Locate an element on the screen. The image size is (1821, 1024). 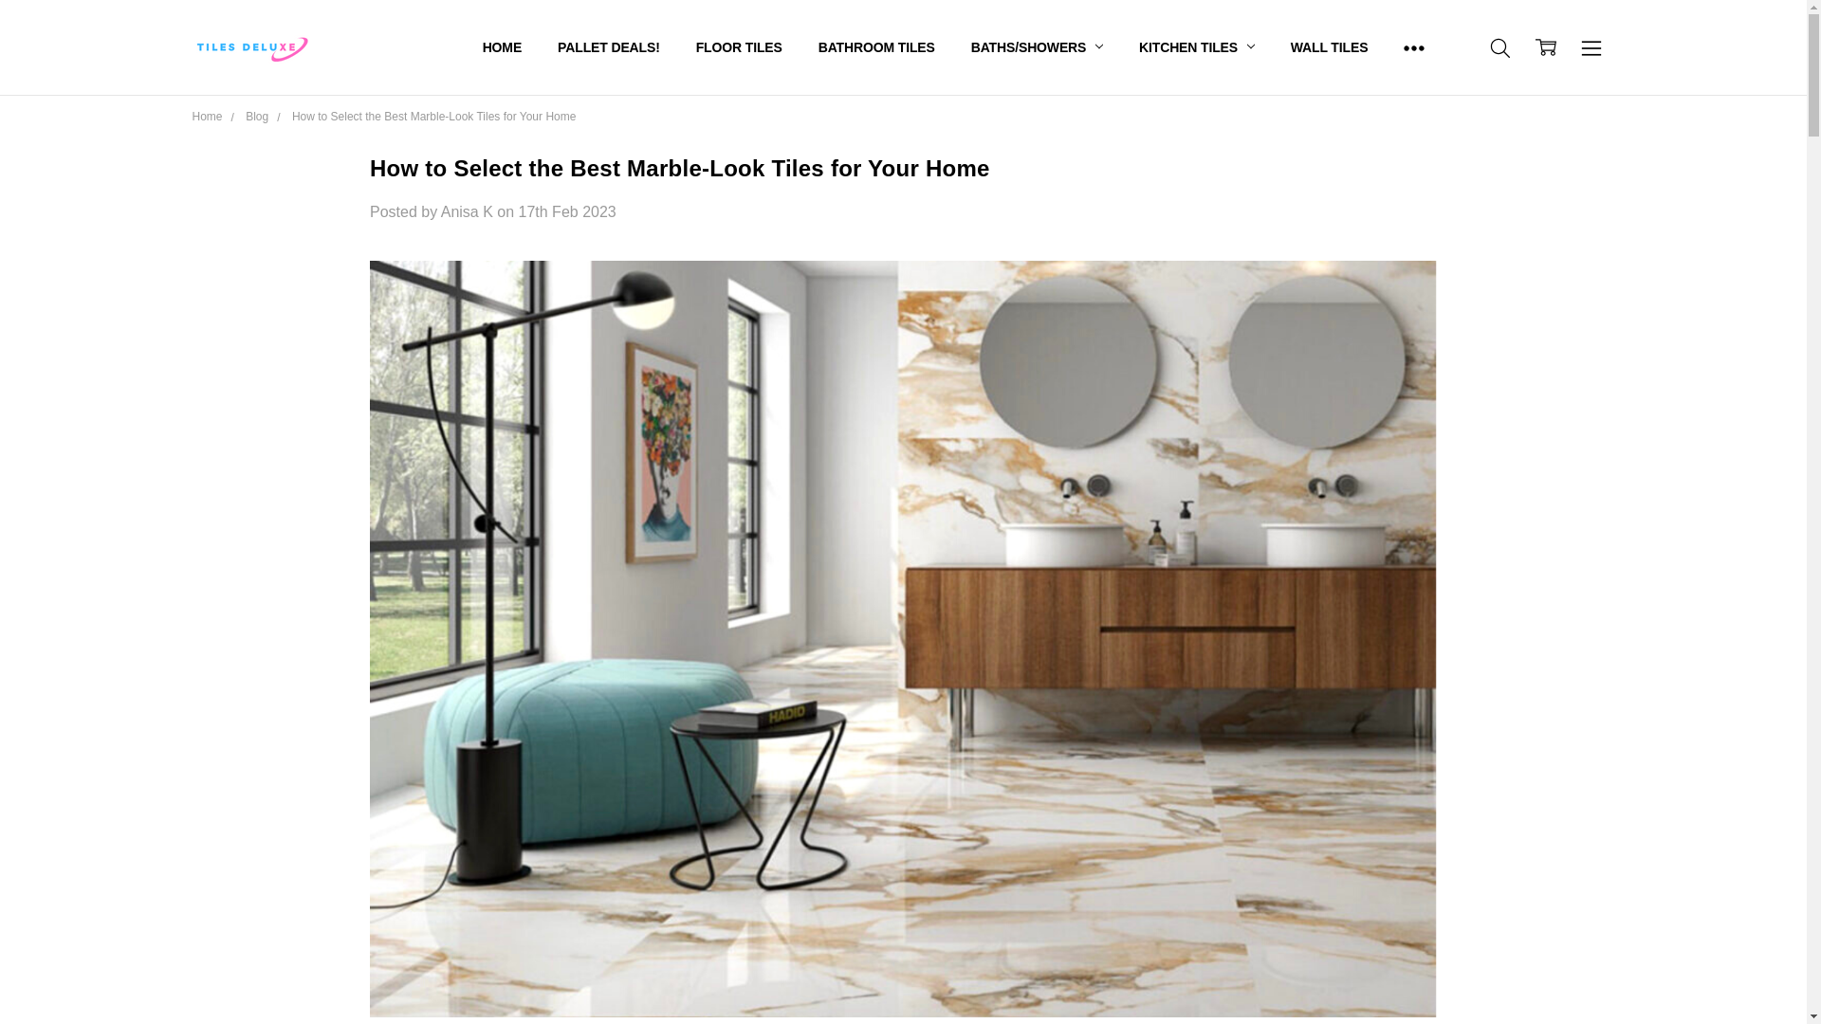
CONTACT US is located at coordinates (524, 47).